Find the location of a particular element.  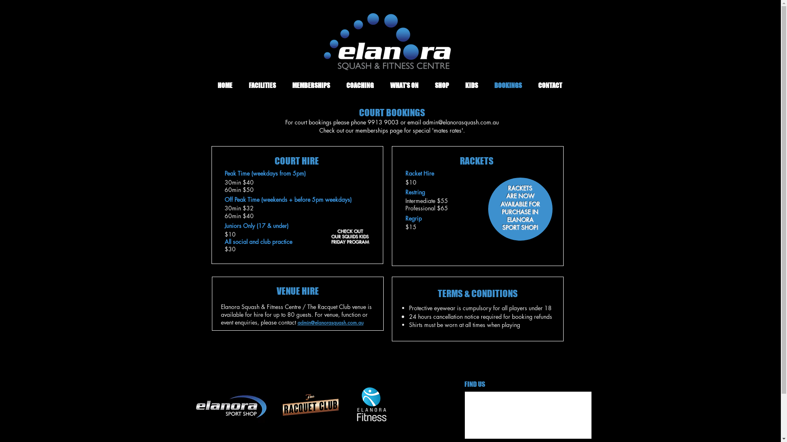

BOOKINGS is located at coordinates (508, 85).